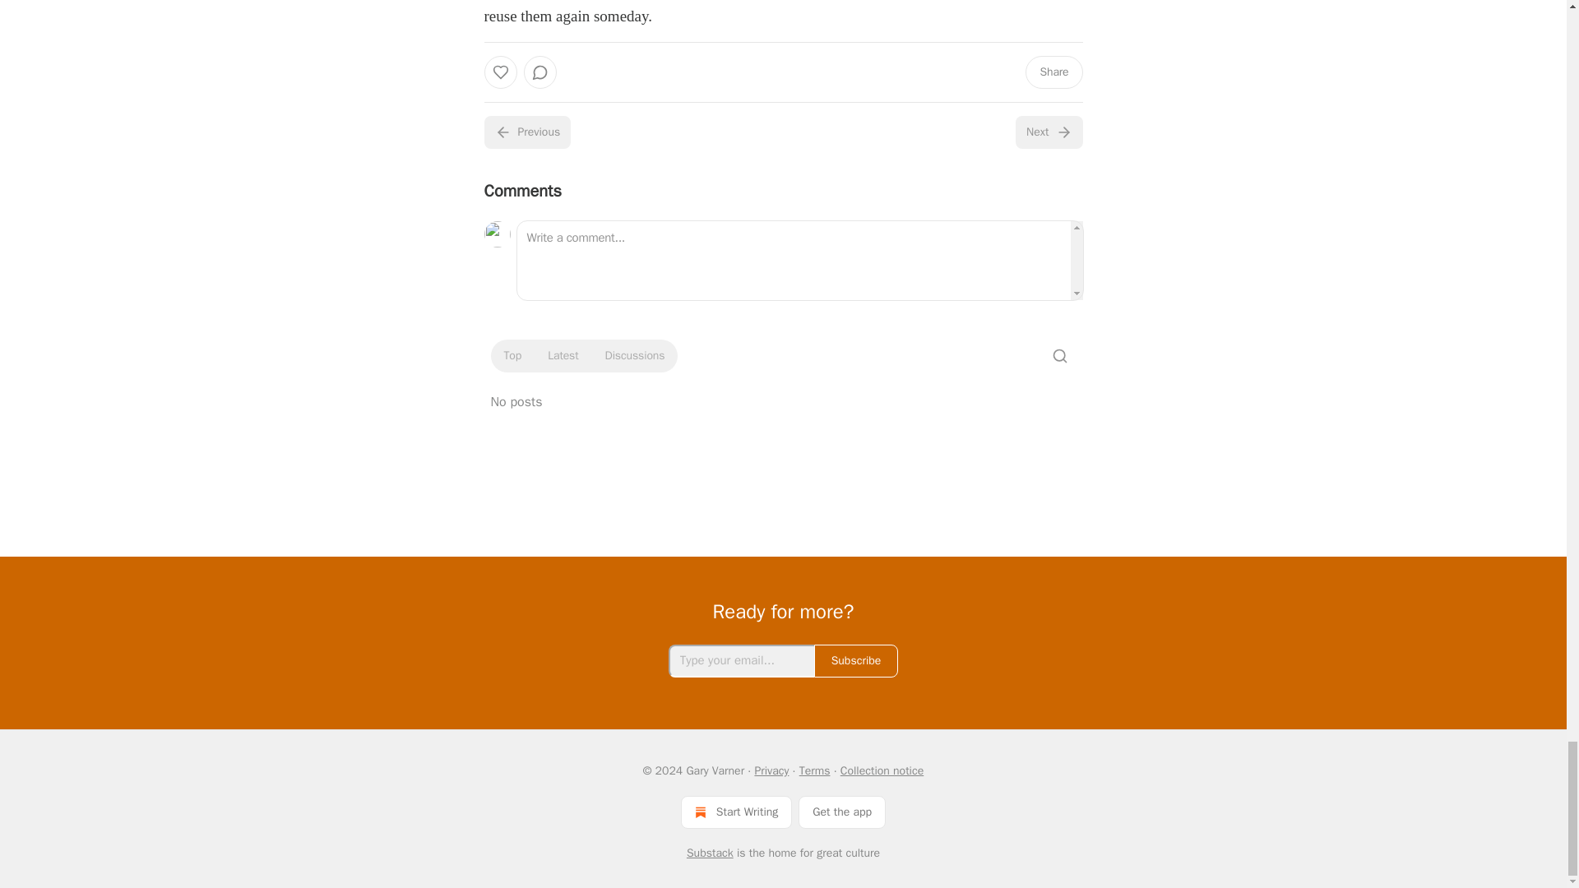  What do you see at coordinates (635, 355) in the screenshot?
I see `Discussions` at bounding box center [635, 355].